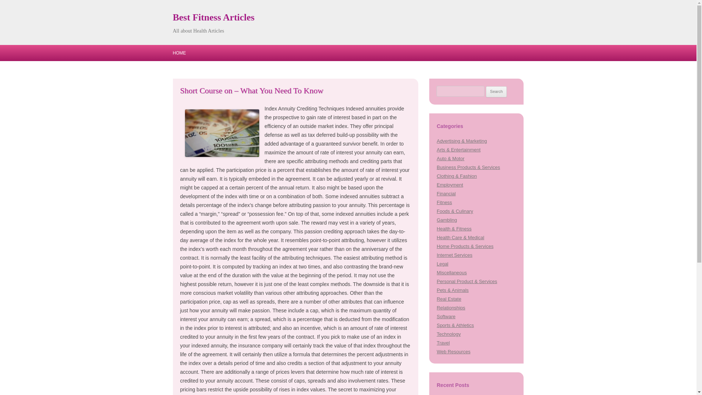 The image size is (702, 395). I want to click on Travel, so click(443, 343).